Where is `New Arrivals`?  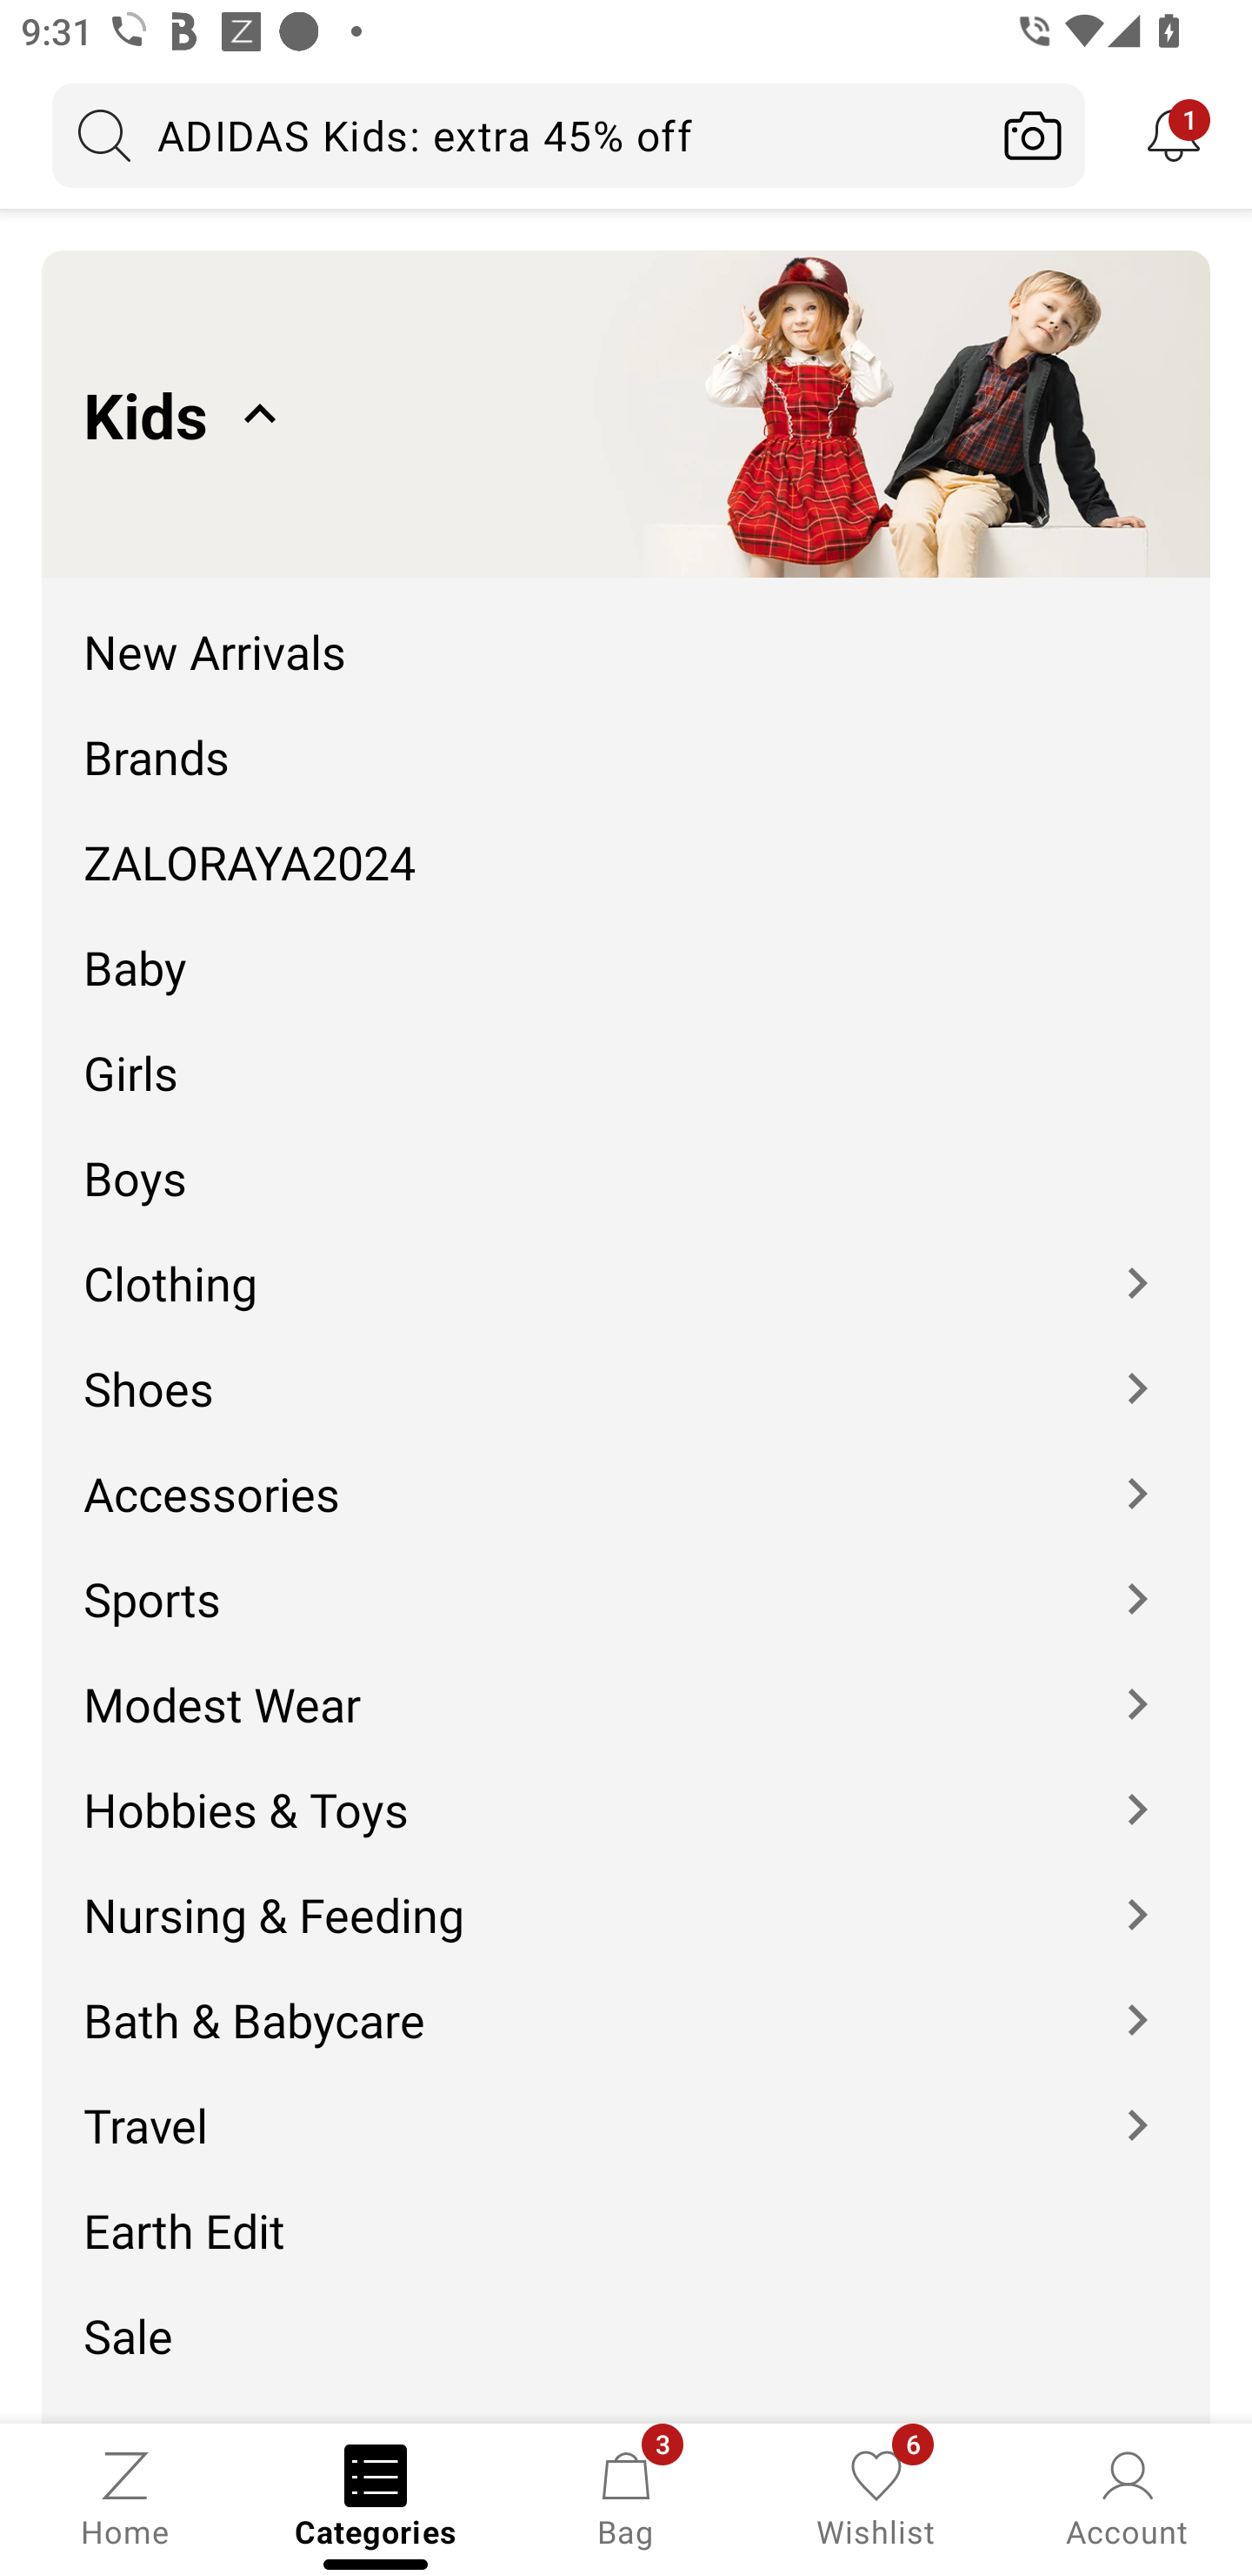 New Arrivals is located at coordinates (626, 630).